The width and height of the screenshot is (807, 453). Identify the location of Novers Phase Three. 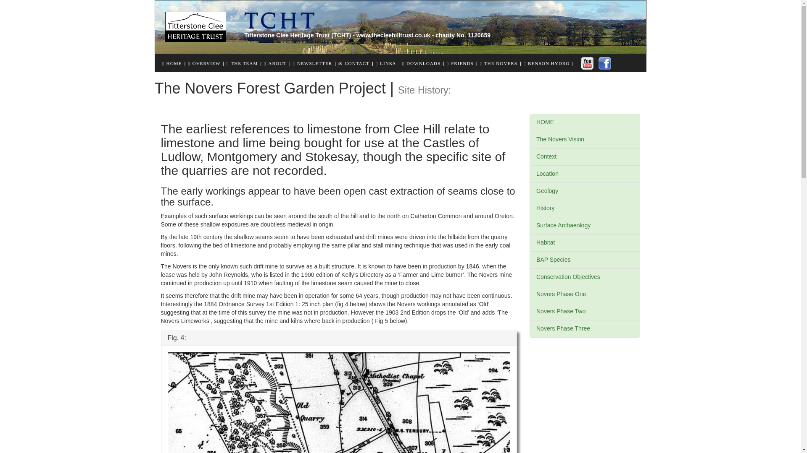
(584, 328).